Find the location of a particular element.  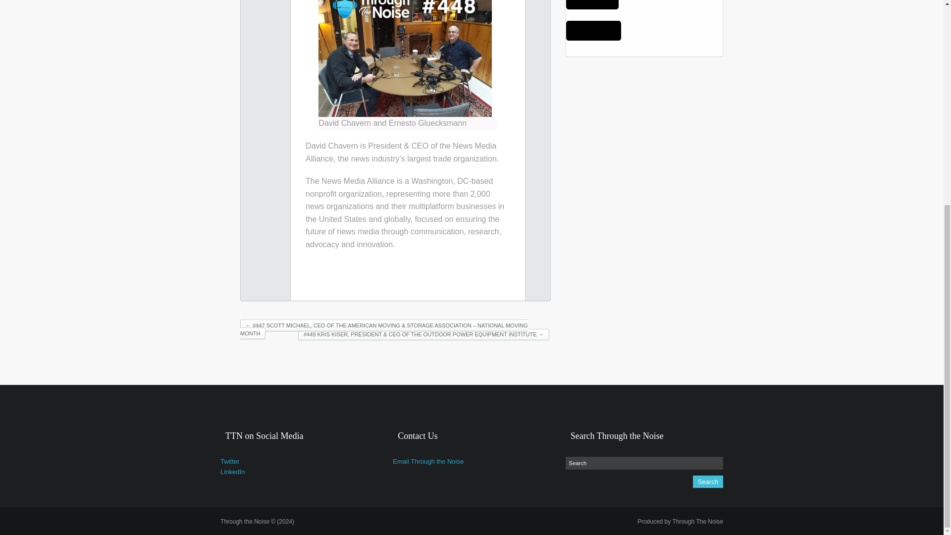

Email Through the Noise is located at coordinates (428, 461).